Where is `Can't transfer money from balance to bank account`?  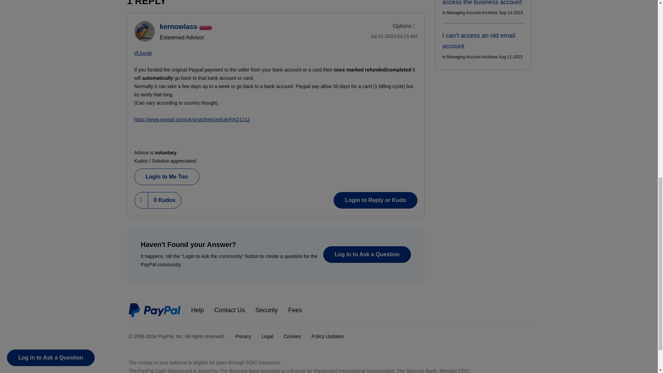 Can't transfer money from balance to bank account is located at coordinates (407, 1).